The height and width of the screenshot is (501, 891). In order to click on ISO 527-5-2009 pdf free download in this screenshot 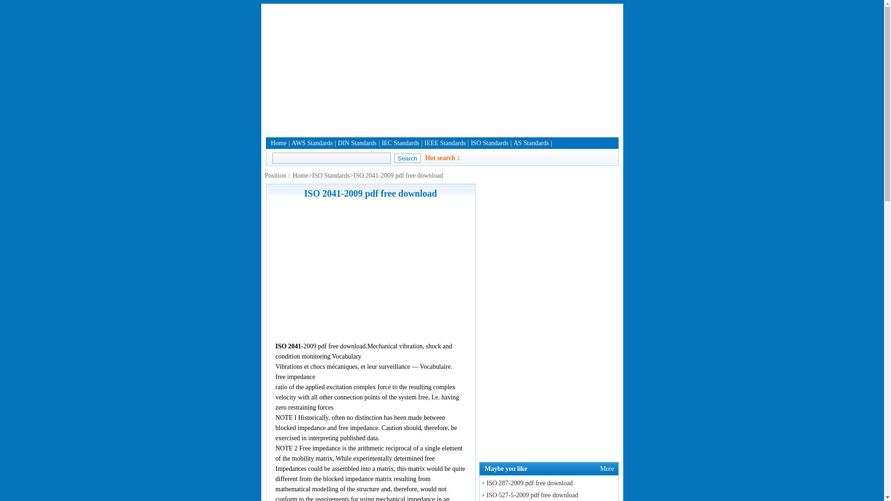, I will do `click(529, 495)`.